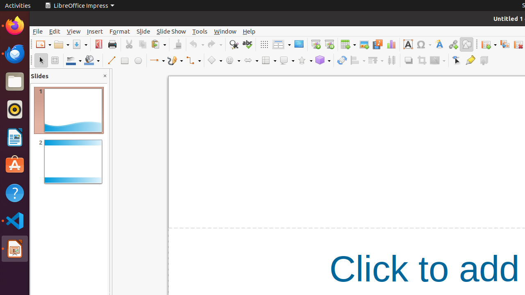  What do you see at coordinates (329, 44) in the screenshot?
I see `Start from Current Slide` at bounding box center [329, 44].